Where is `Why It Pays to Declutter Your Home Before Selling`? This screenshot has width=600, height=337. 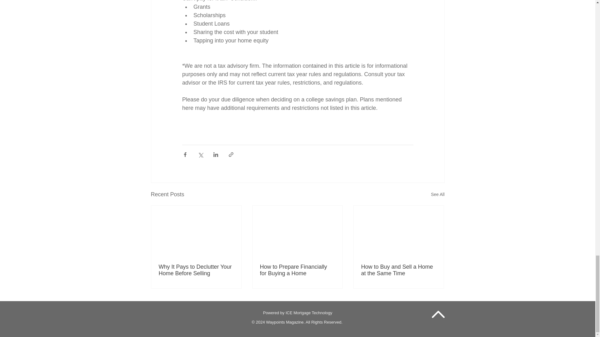 Why It Pays to Declutter Your Home Before Selling is located at coordinates (196, 270).